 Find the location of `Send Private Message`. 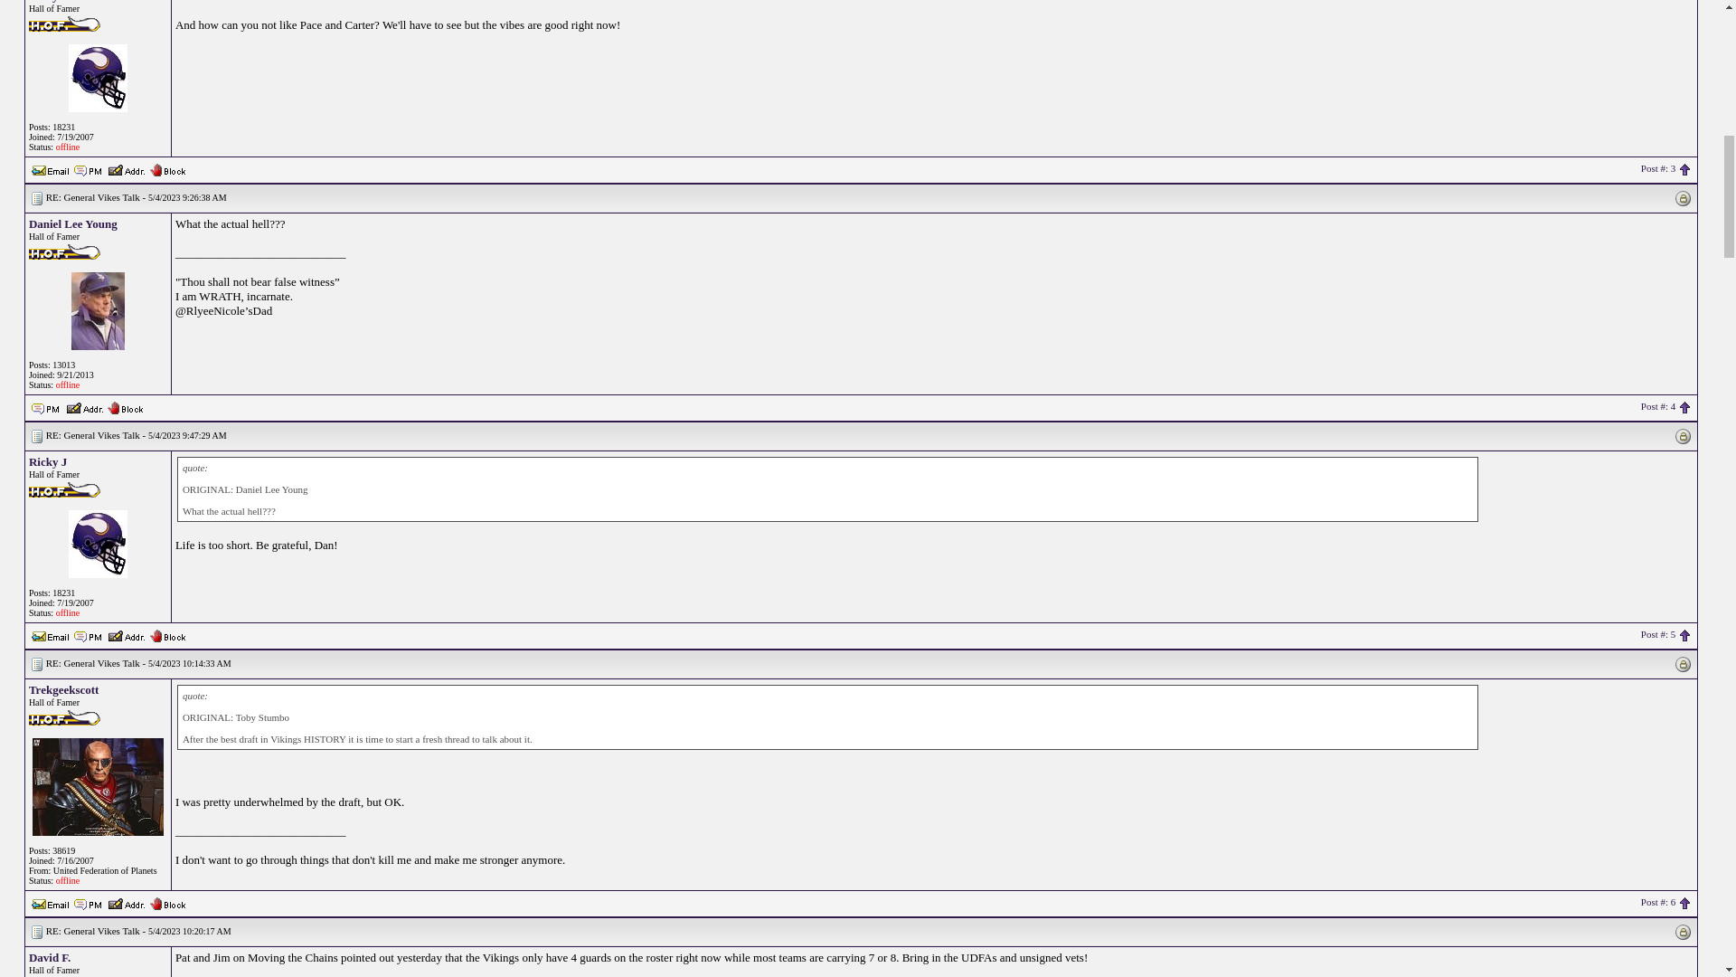

Send Private Message is located at coordinates (89, 170).